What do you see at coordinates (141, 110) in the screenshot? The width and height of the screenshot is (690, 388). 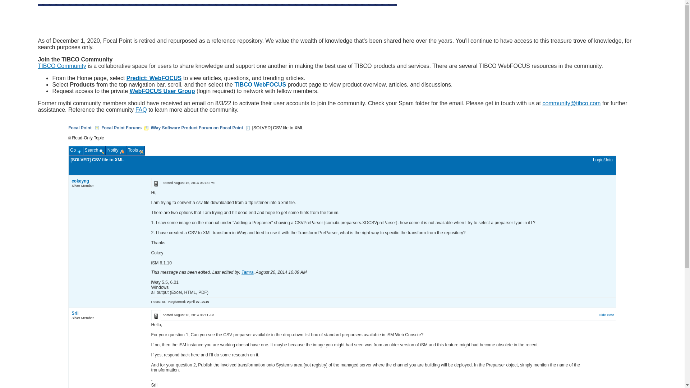 I see `FAQ` at bounding box center [141, 110].